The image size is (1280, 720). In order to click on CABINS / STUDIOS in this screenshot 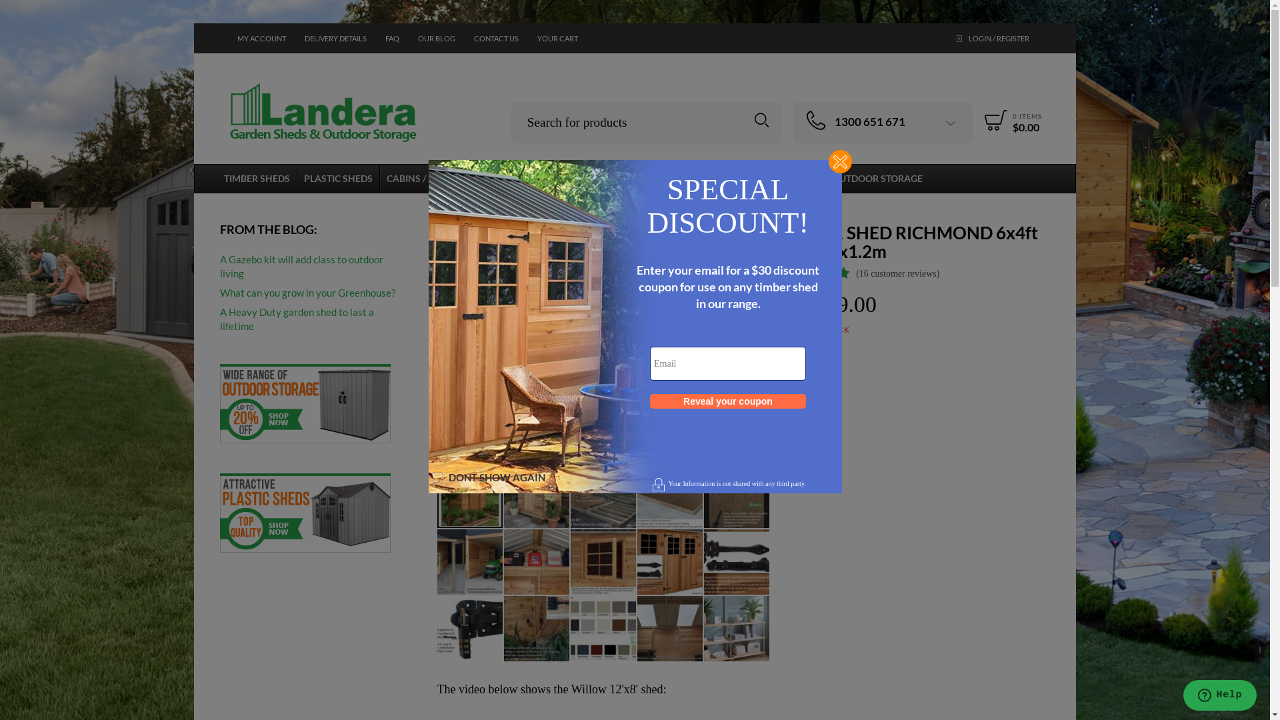, I will do `click(427, 179)`.